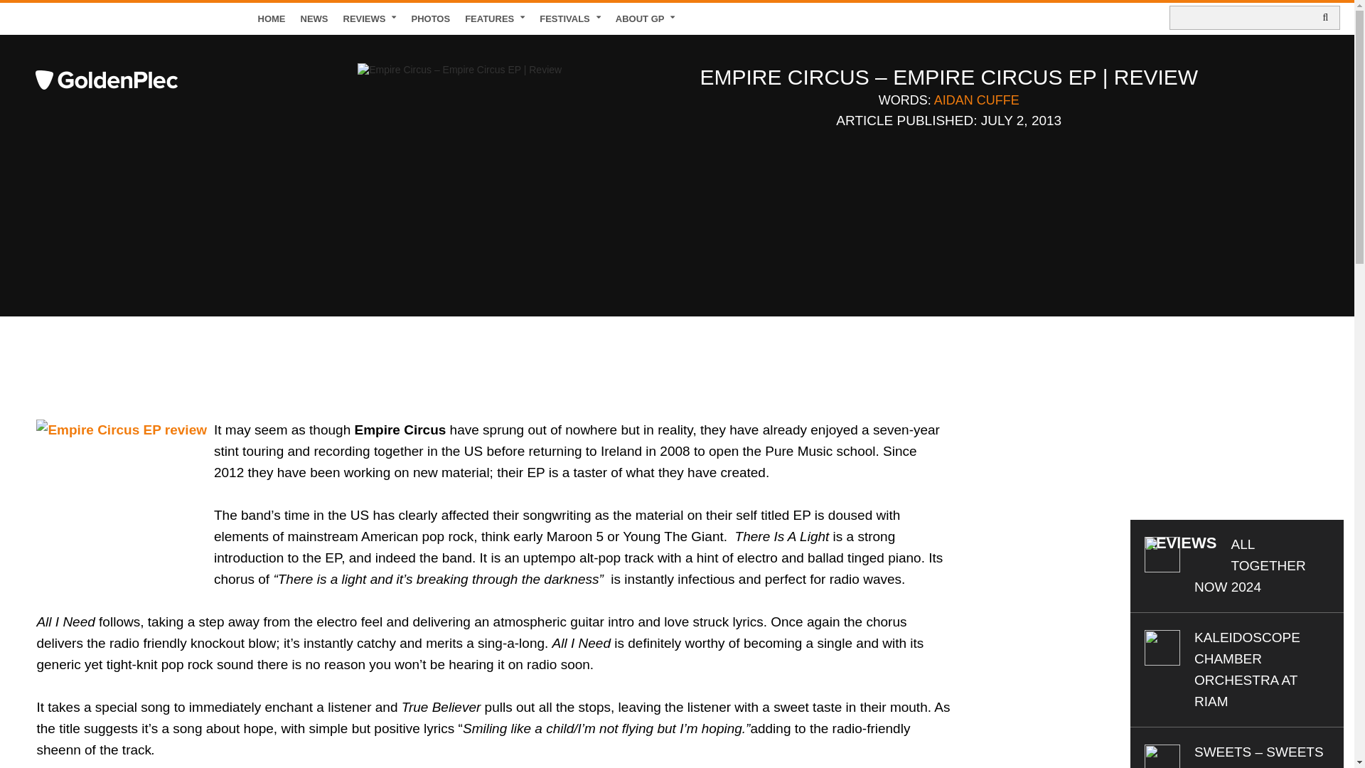 Image resolution: width=1365 pixels, height=768 pixels. What do you see at coordinates (646, 18) in the screenshot?
I see `ABOUT GP` at bounding box center [646, 18].